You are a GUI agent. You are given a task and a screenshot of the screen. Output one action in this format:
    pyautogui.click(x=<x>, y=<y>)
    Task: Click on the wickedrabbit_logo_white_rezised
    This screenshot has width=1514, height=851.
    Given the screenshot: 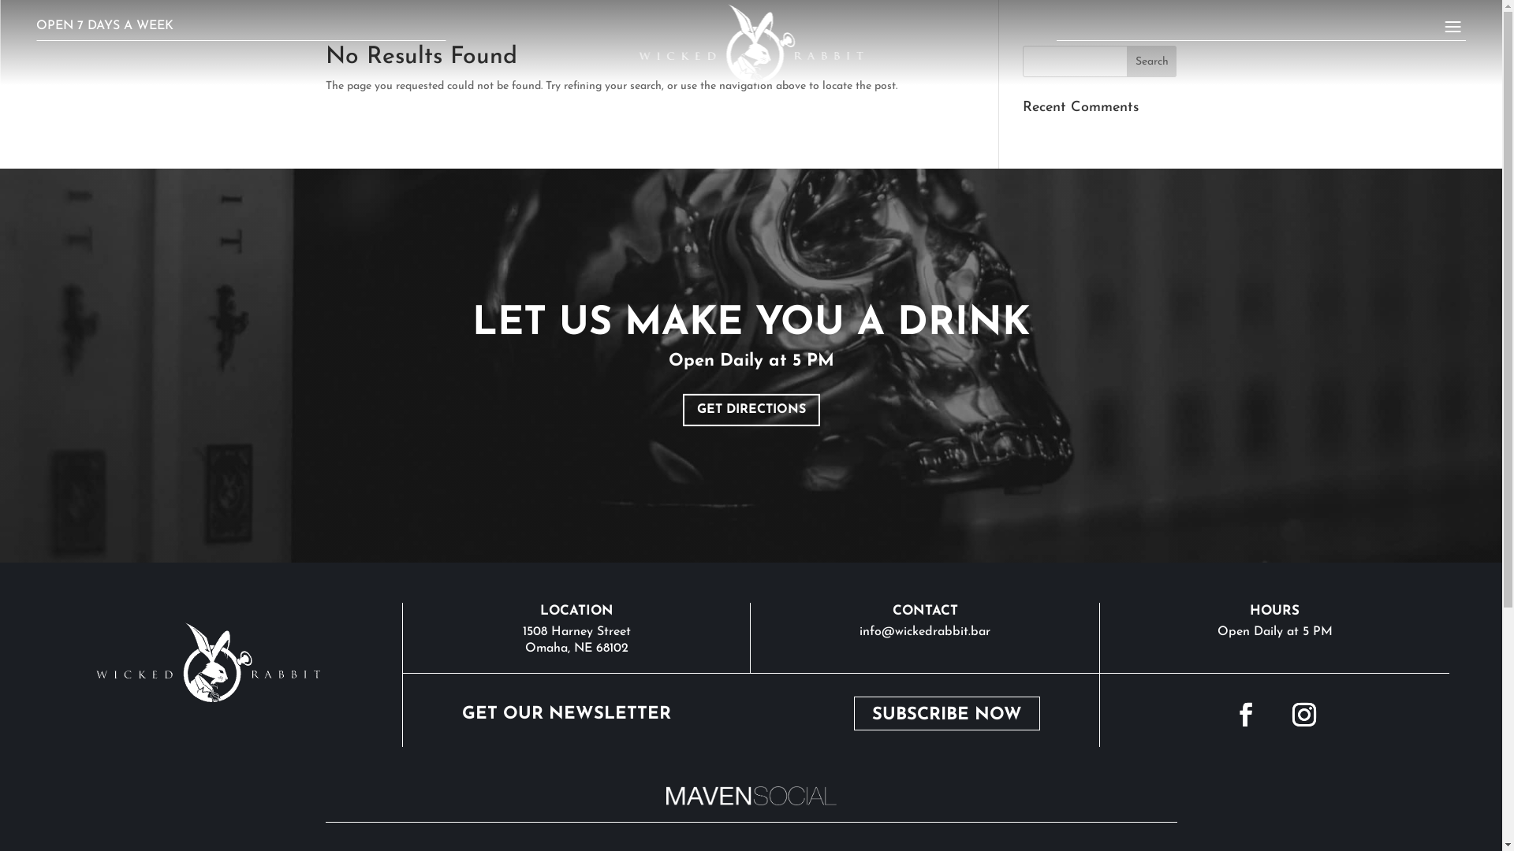 What is the action you would take?
    pyautogui.click(x=751, y=44)
    